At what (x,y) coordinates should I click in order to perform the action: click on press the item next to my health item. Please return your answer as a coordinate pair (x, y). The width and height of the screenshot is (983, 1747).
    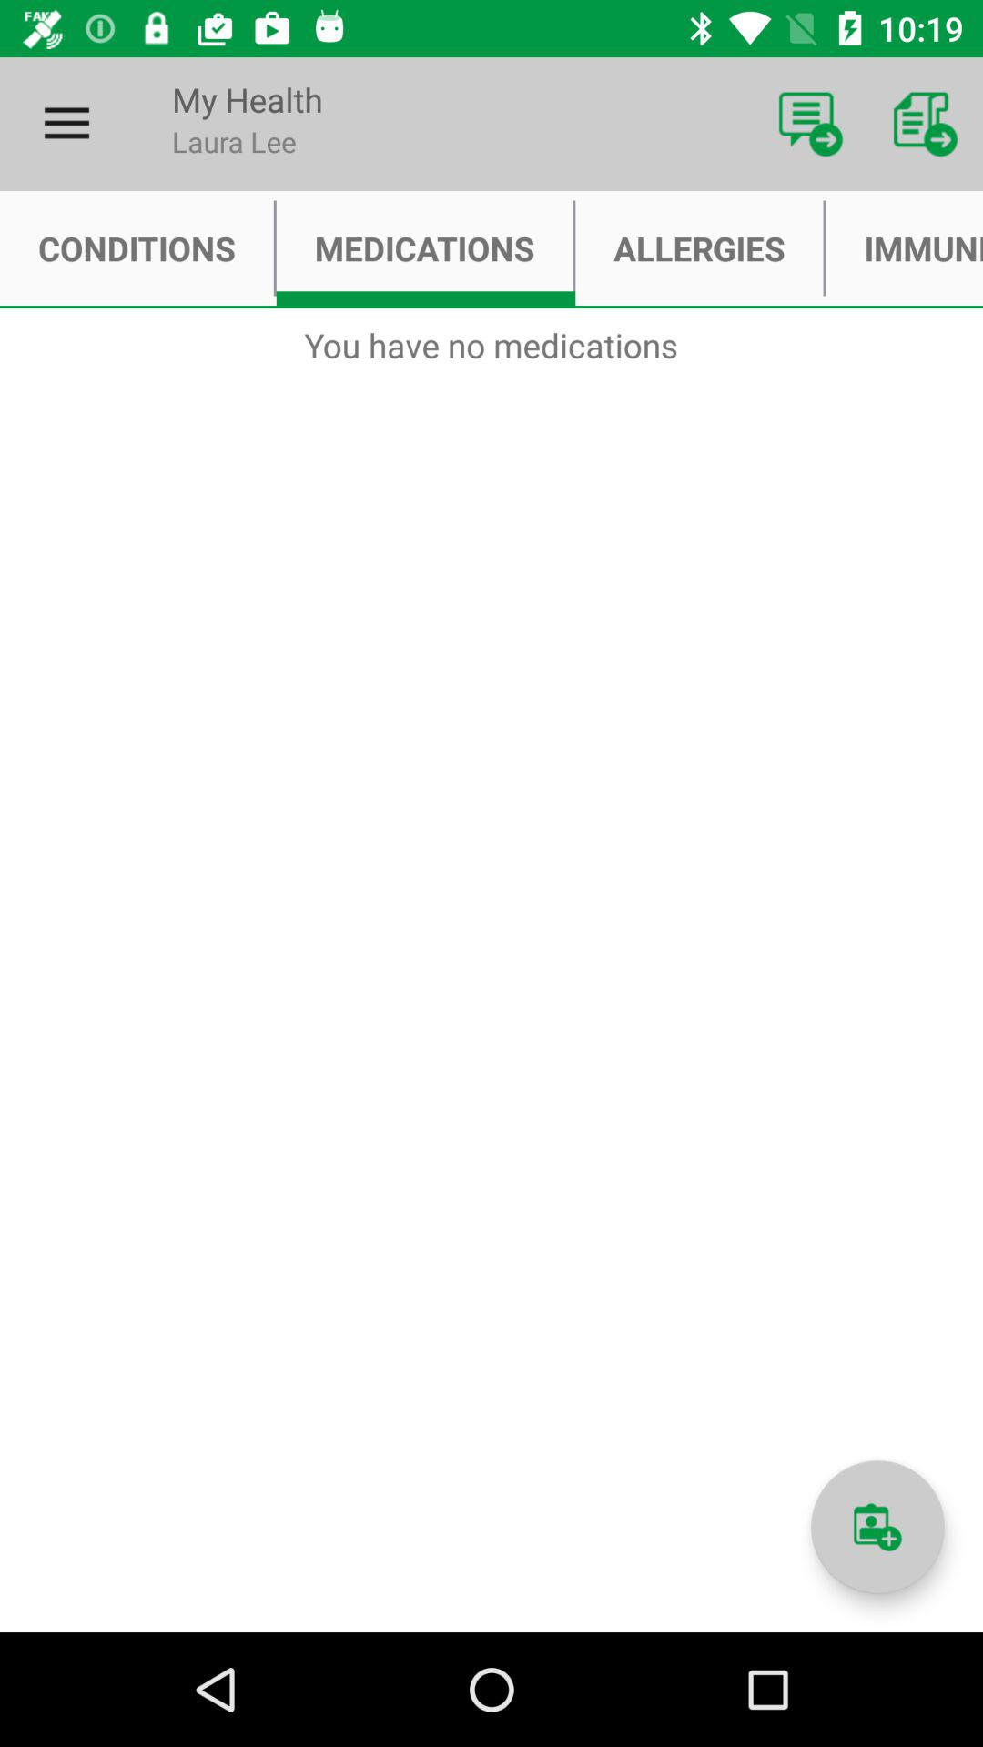
    Looking at the image, I should click on (66, 124).